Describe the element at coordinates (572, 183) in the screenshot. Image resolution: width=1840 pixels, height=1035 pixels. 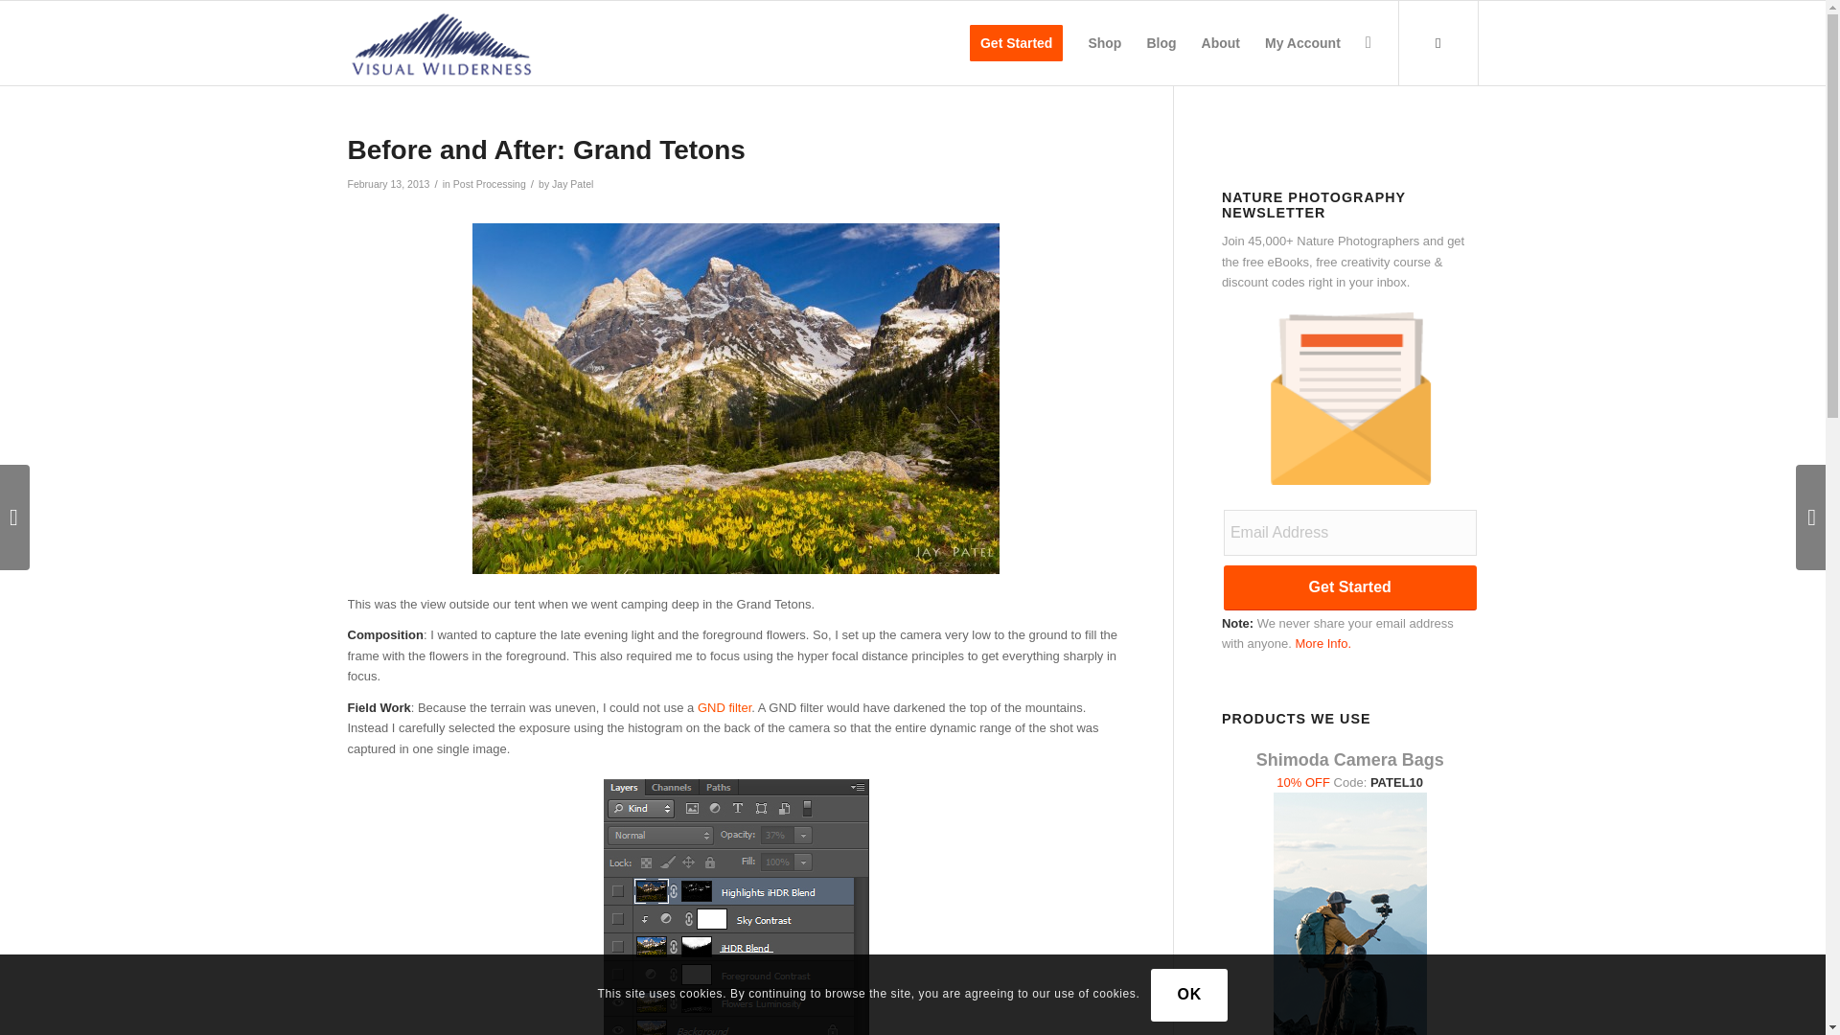
I see `Jay Patel` at that location.